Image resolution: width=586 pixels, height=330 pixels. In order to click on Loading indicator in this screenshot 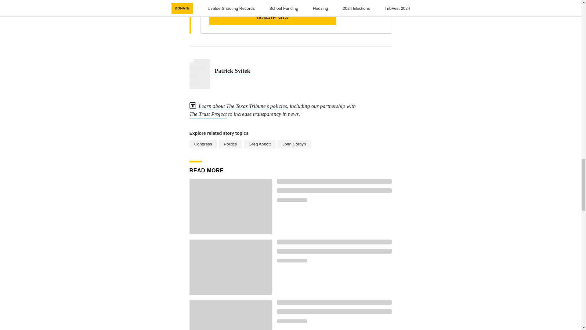, I will do `click(292, 321)`.